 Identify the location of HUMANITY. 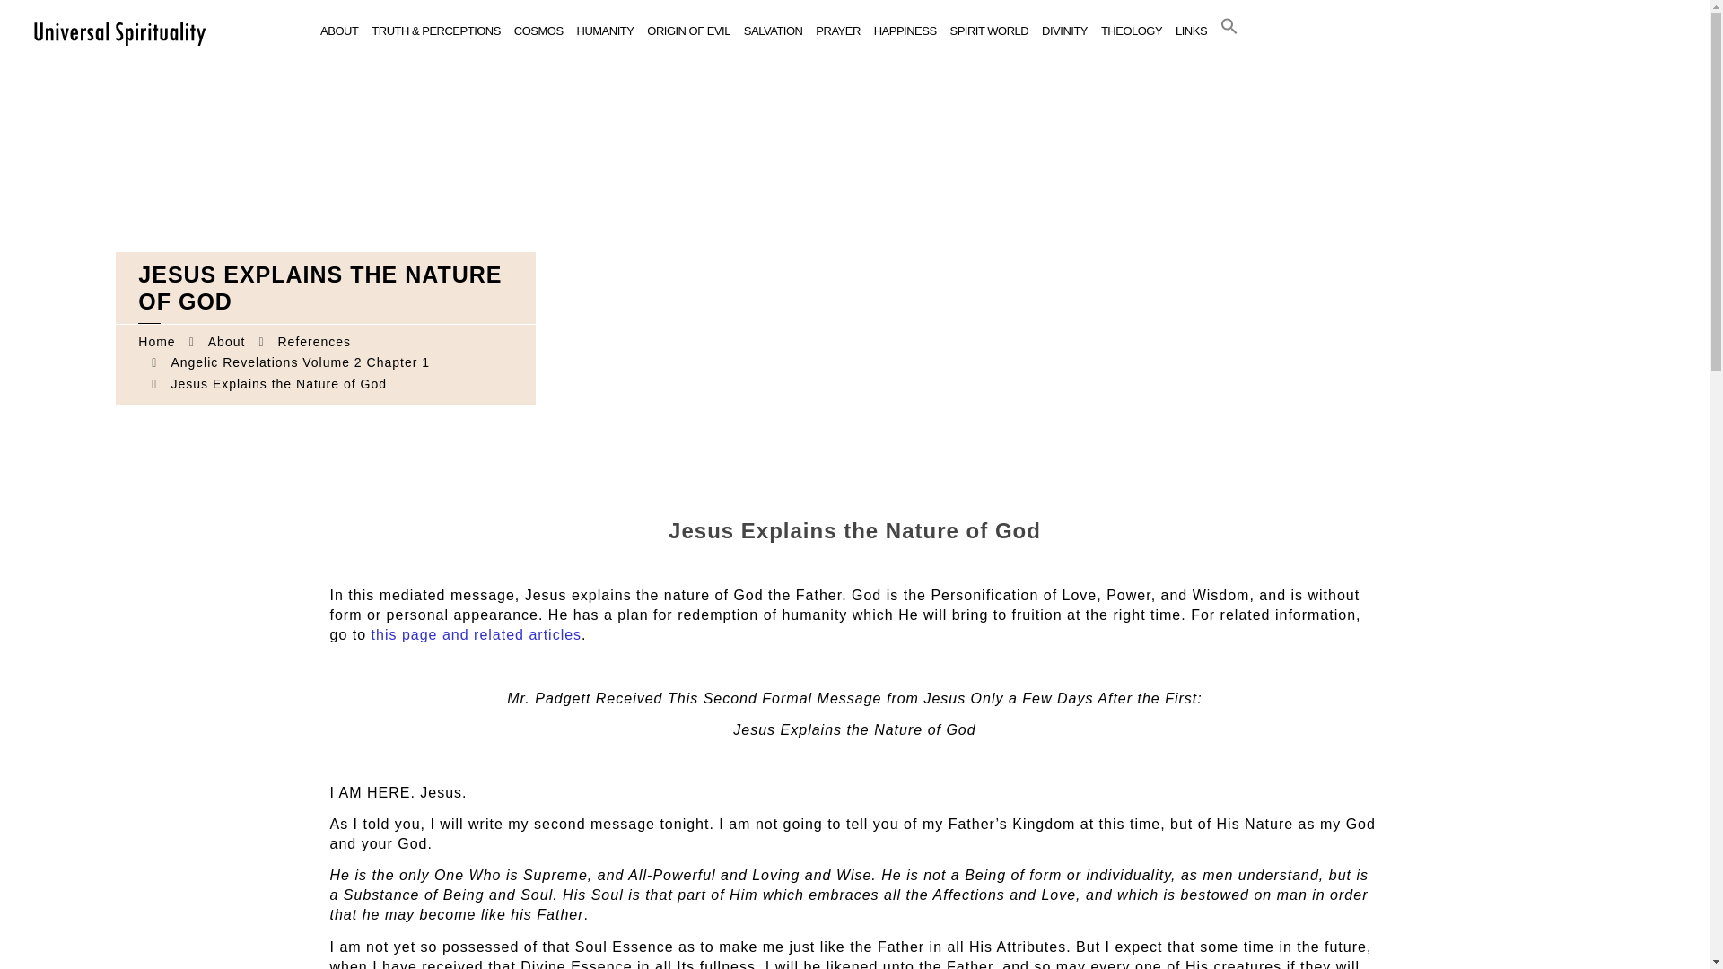
(605, 31).